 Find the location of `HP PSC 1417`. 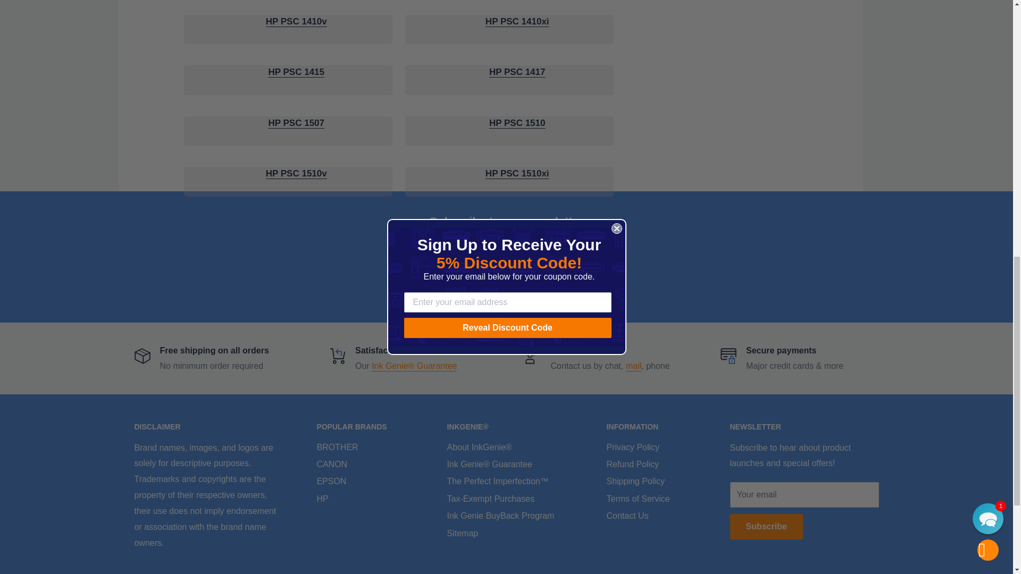

HP PSC 1417 is located at coordinates (517, 72).